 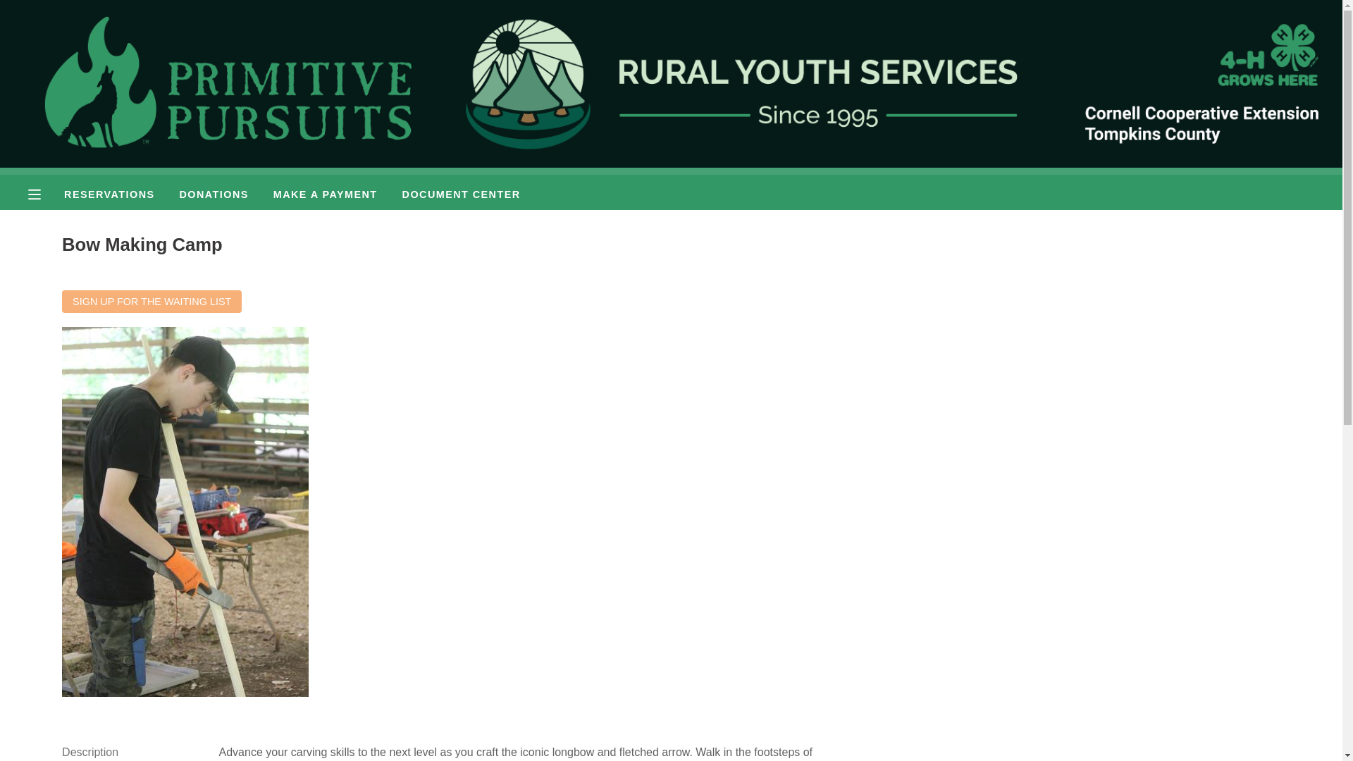 I want to click on DONATIONS, so click(x=214, y=194).